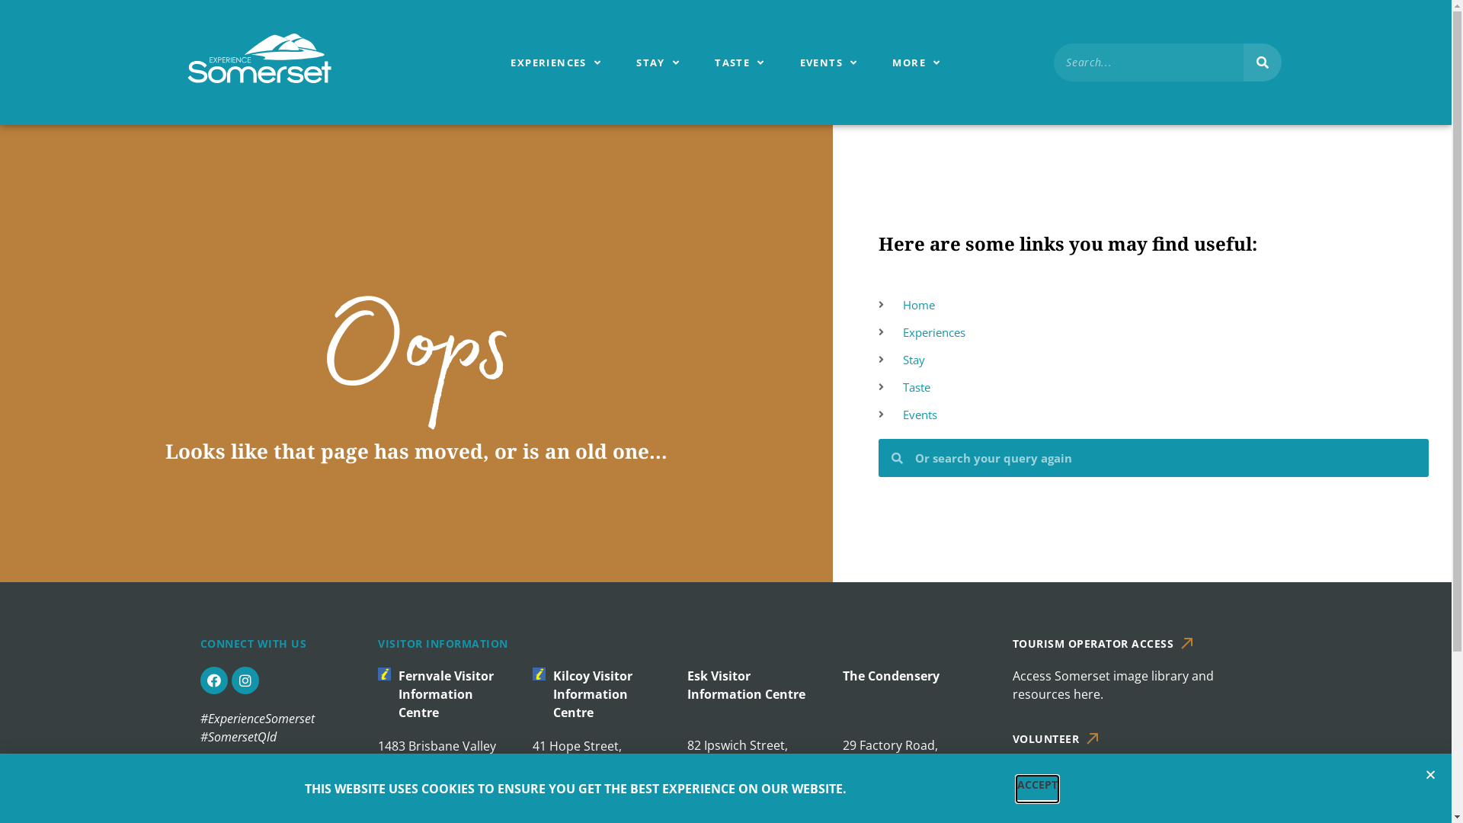 The width and height of the screenshot is (1463, 823). Describe the element at coordinates (235, 782) in the screenshot. I see `CONTACT US` at that location.